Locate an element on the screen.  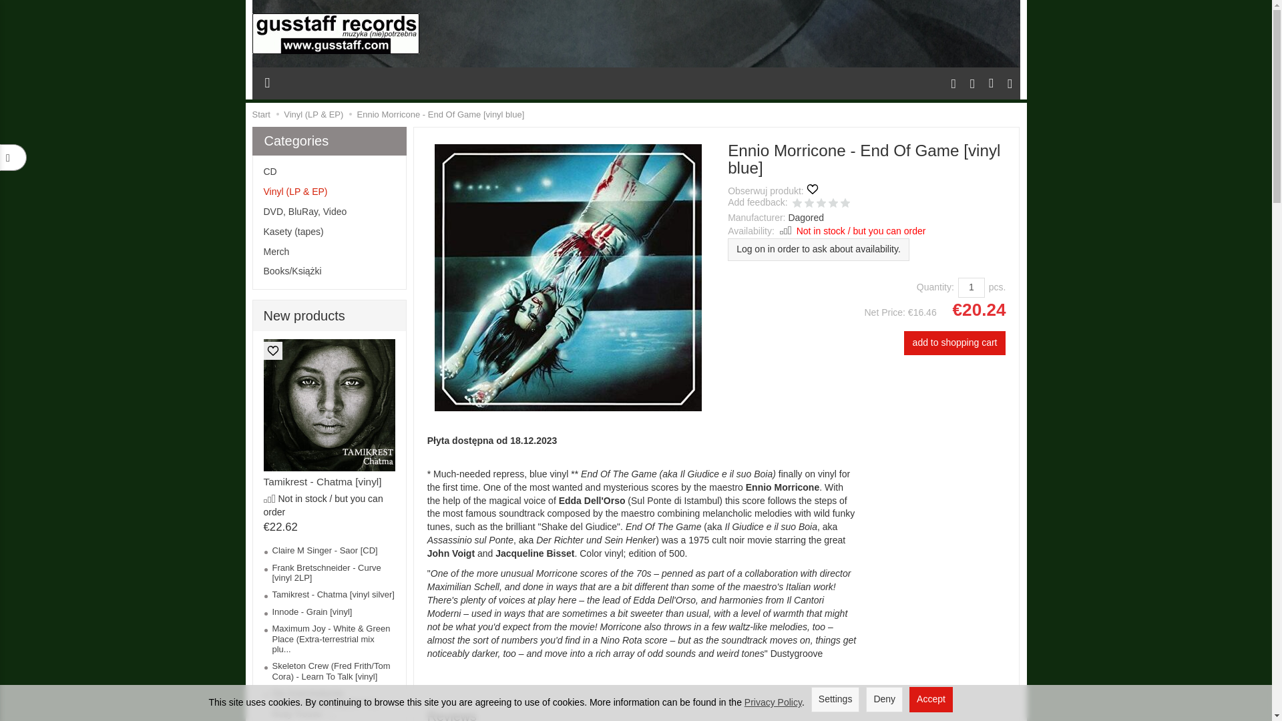
4 is located at coordinates (833, 205).